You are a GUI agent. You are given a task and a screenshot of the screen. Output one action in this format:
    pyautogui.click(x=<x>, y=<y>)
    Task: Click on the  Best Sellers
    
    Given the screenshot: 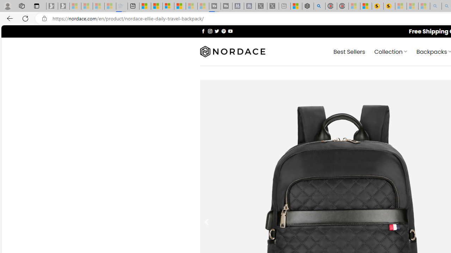 What is the action you would take?
    pyautogui.click(x=349, y=51)
    